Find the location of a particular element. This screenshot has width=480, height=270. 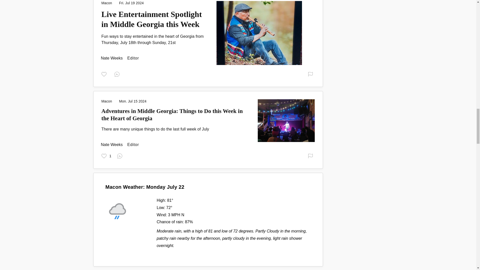

Thank is located at coordinates (105, 74).